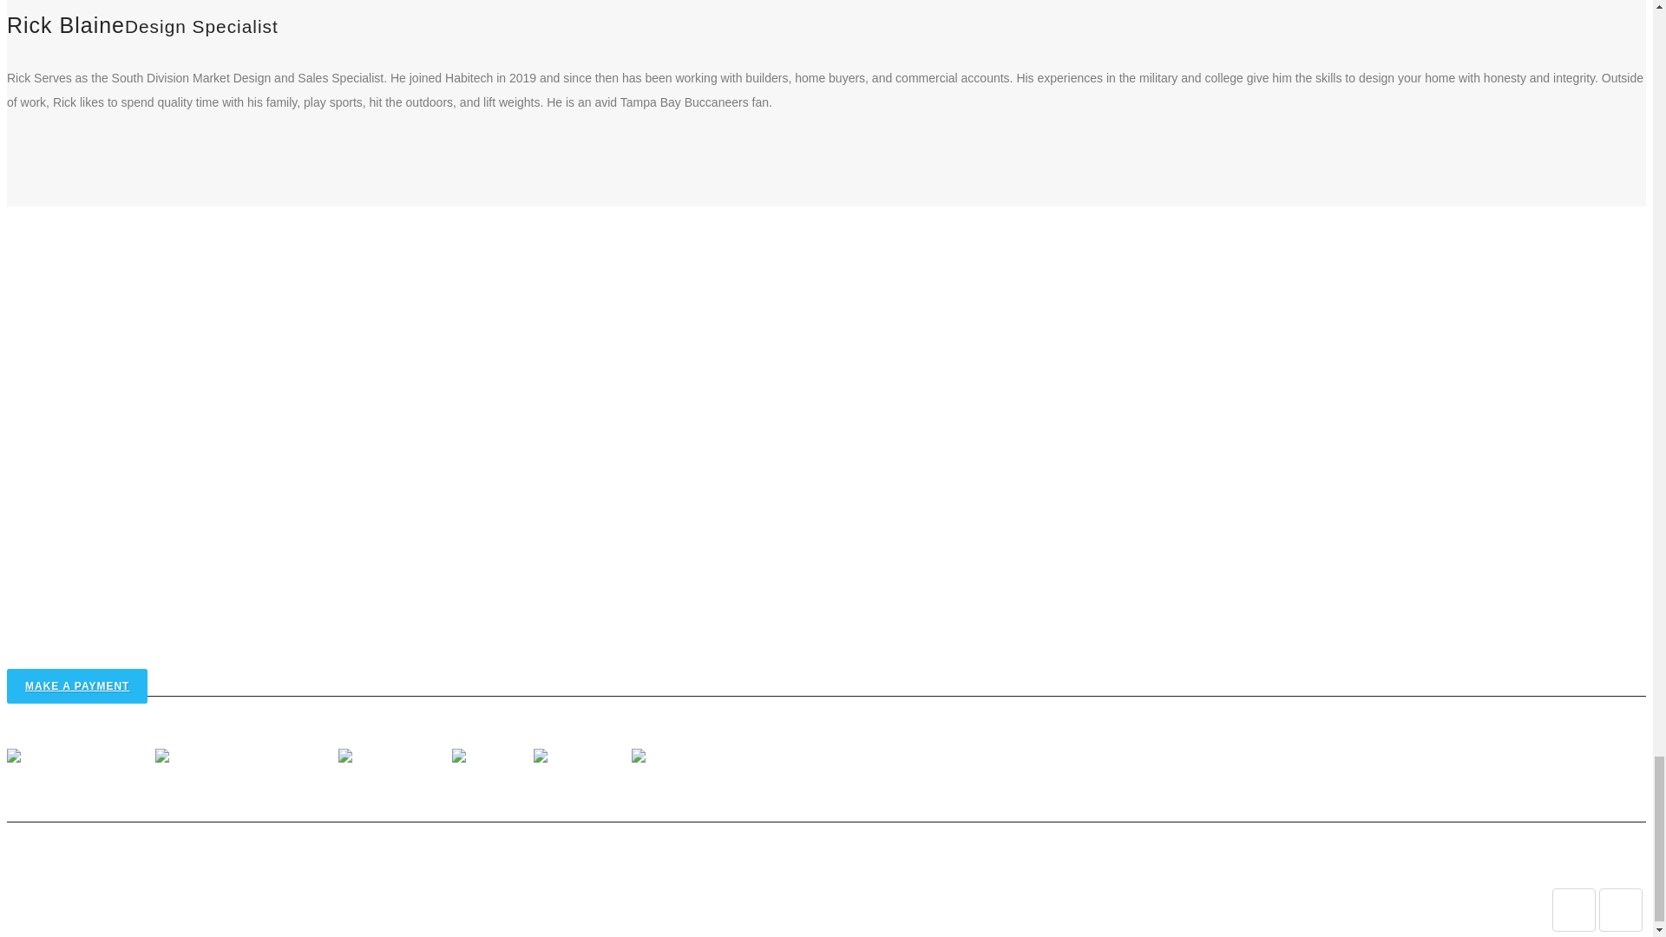  I want to click on Footer - NEFBA, so click(580, 758).